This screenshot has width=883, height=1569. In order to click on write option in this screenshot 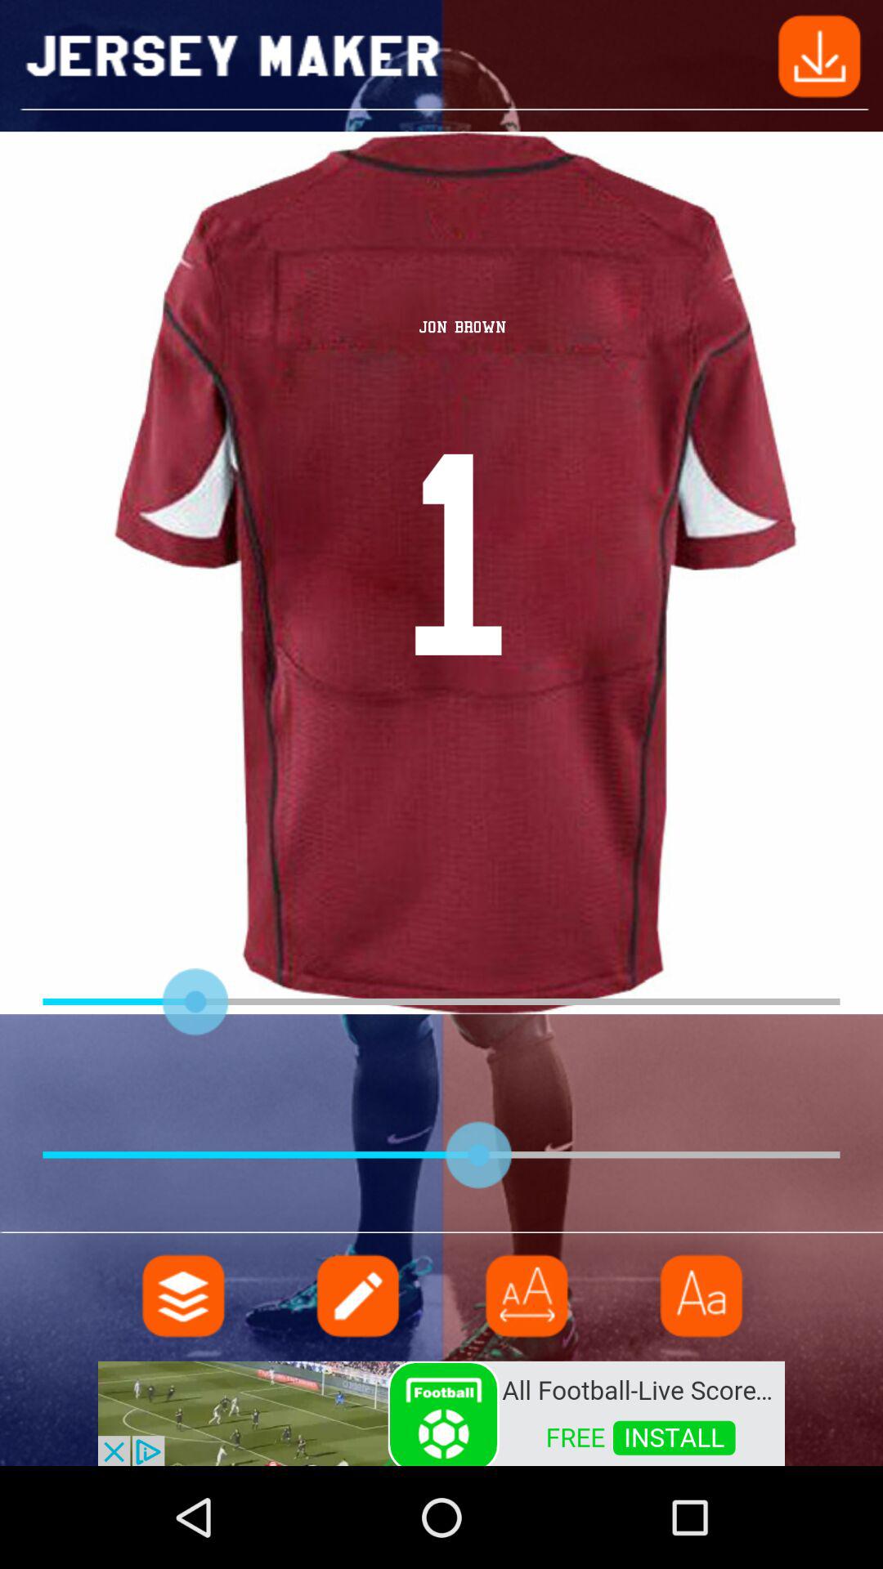, I will do `click(356, 1296)`.